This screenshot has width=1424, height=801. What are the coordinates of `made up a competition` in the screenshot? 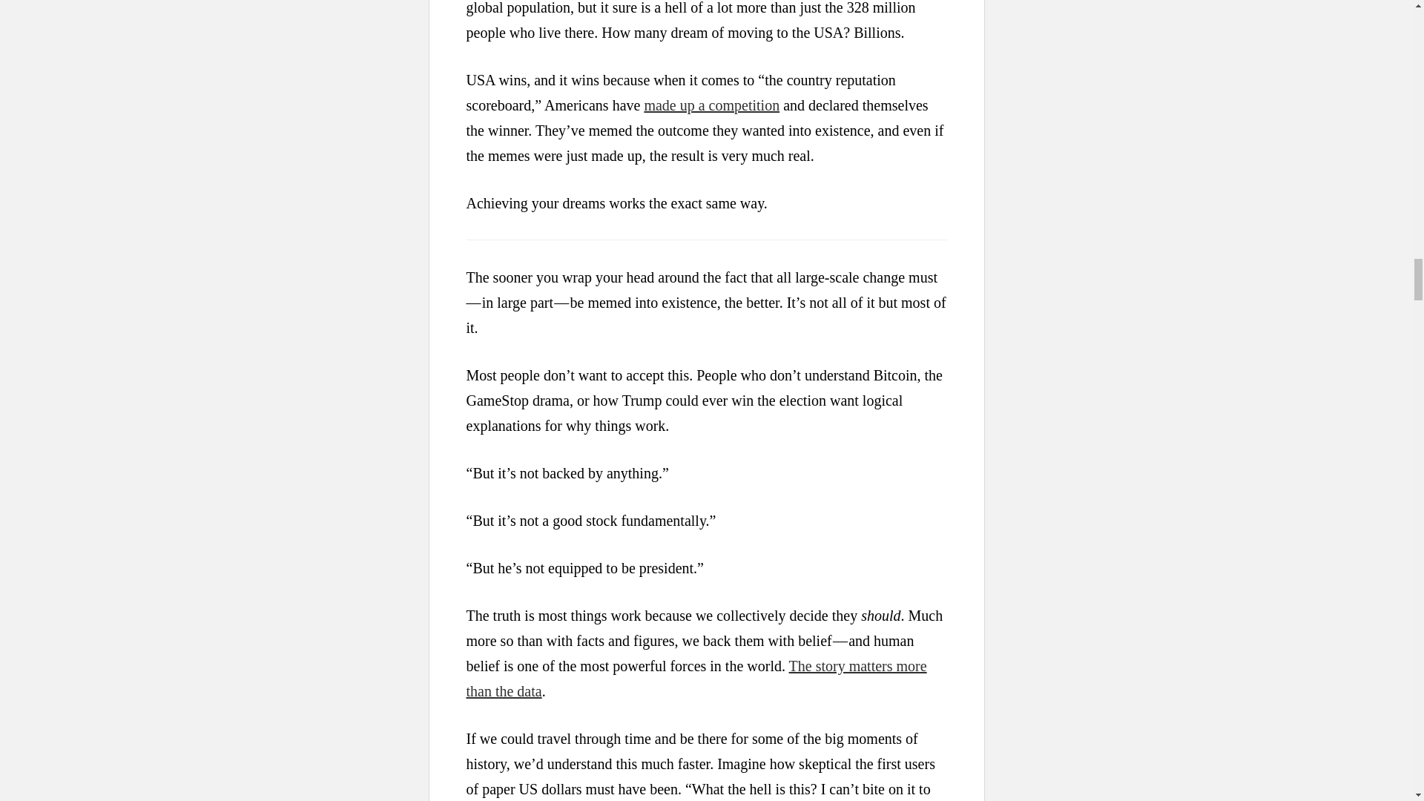 It's located at (711, 105).